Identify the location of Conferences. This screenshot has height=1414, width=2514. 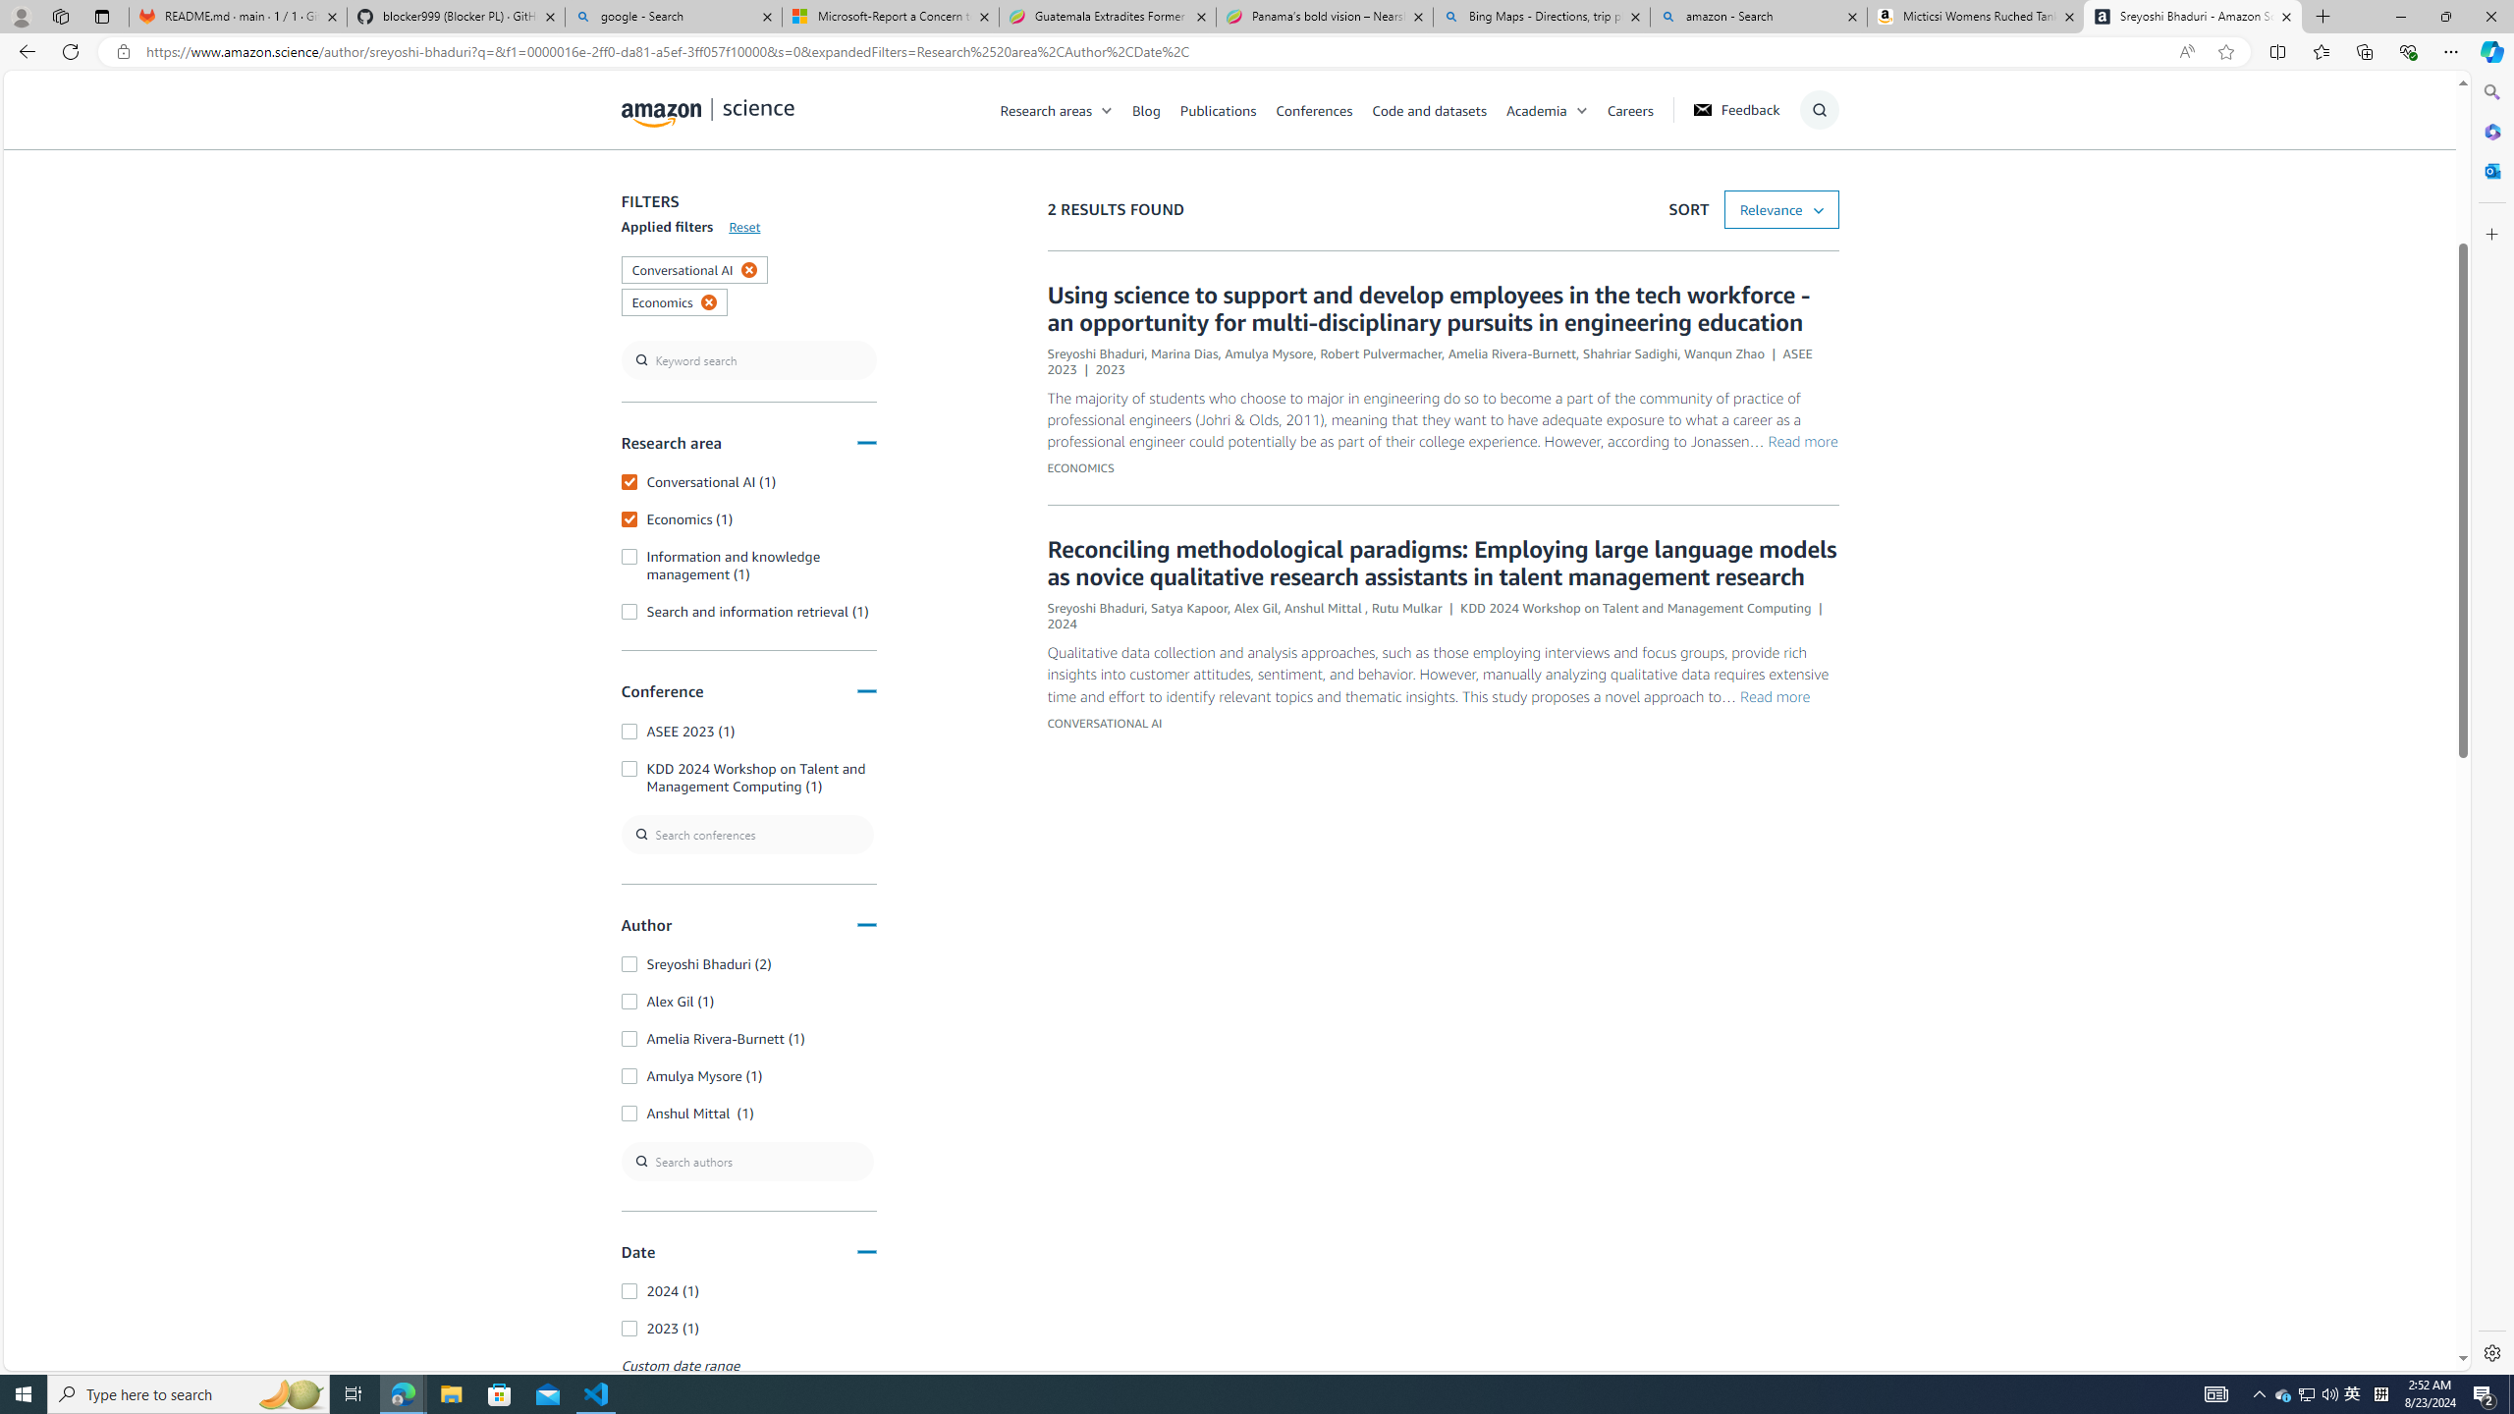
(1323, 109).